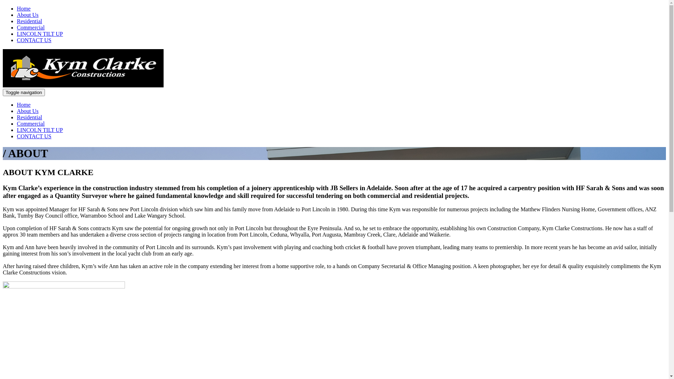 This screenshot has height=379, width=674. I want to click on Commercial, so click(31, 27).